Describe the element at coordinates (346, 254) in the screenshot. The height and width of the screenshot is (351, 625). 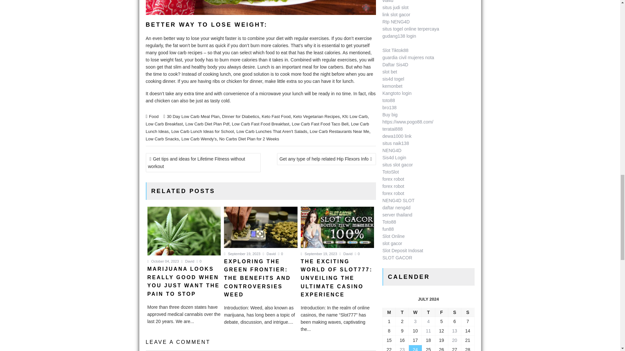
I see `David` at that location.